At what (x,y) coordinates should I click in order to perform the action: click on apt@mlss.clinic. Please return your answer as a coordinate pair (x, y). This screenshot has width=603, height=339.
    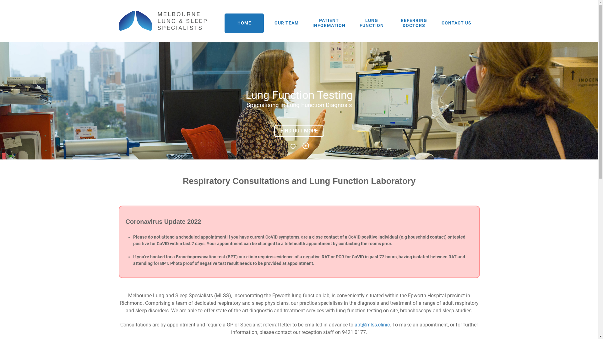
    Looking at the image, I should click on (372, 325).